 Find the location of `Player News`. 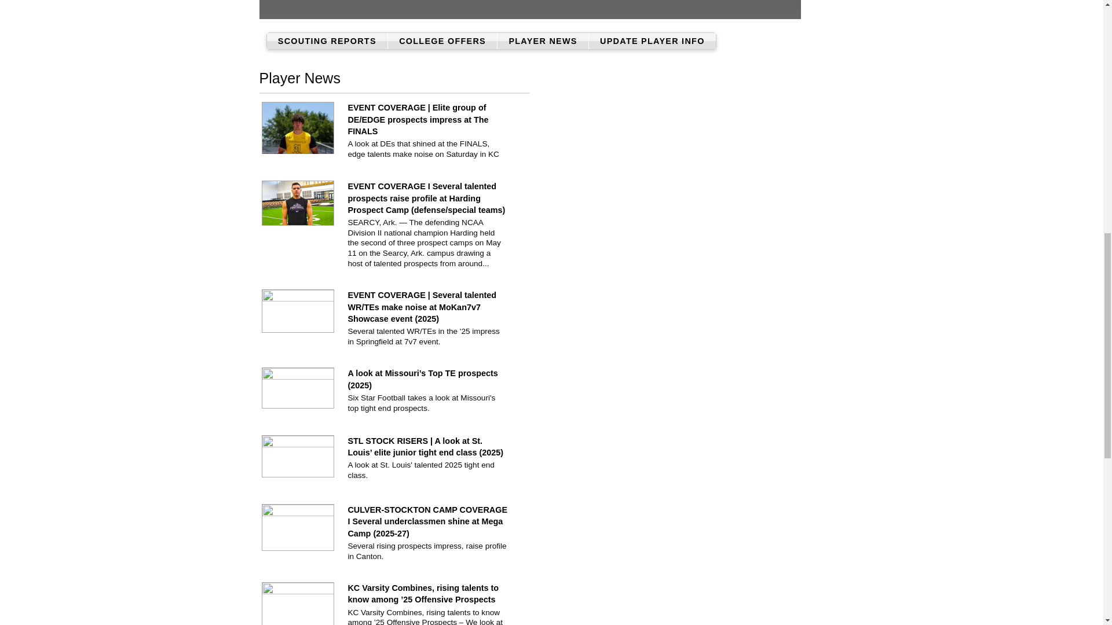

Player News is located at coordinates (542, 41).